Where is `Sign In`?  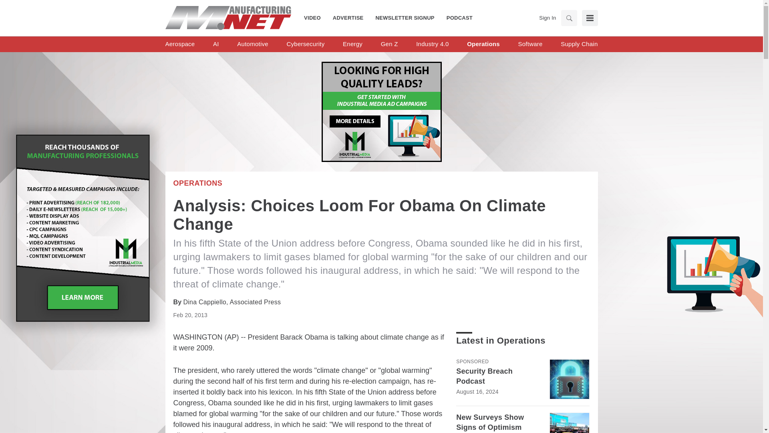 Sign In is located at coordinates (547, 18).